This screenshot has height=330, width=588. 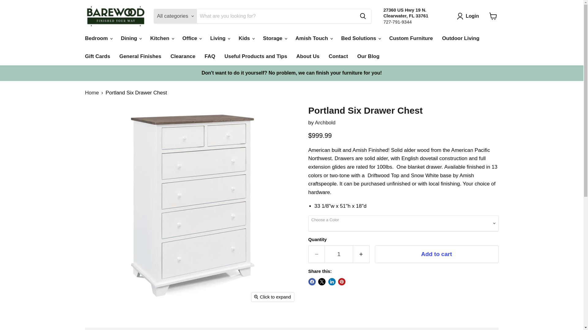 What do you see at coordinates (325, 123) in the screenshot?
I see `Login` at bounding box center [325, 123].